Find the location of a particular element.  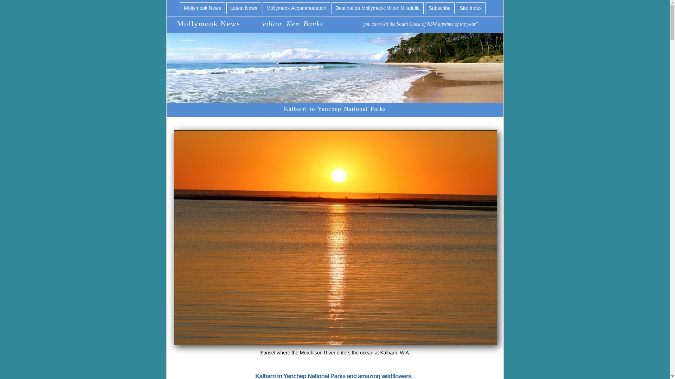

Mollymook Accommodation is located at coordinates (296, 8).